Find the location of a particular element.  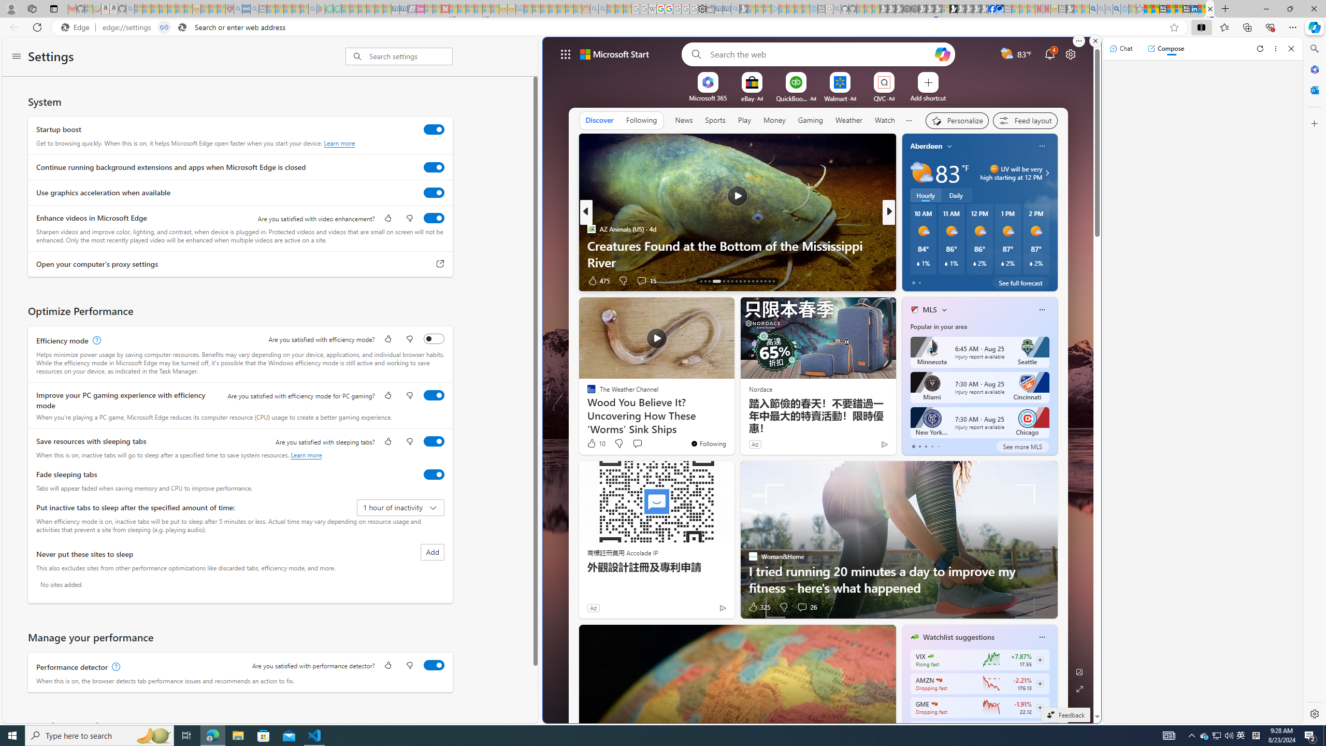

View comments 10 Comment is located at coordinates (965, 280).